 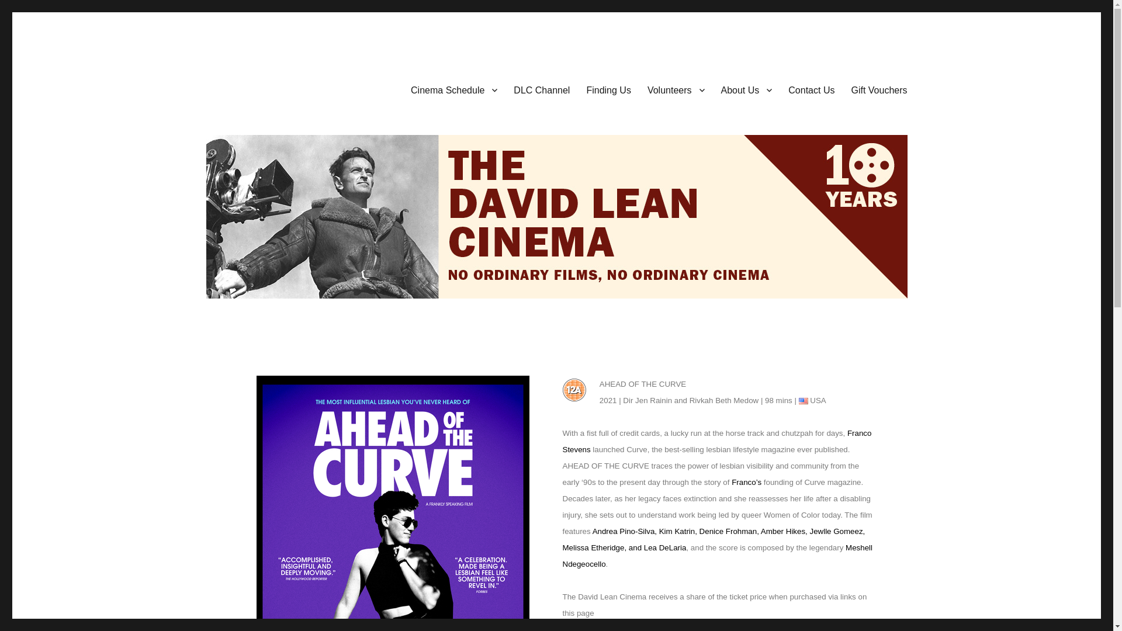 What do you see at coordinates (454, 89) in the screenshot?
I see `Cinema Schedule` at bounding box center [454, 89].